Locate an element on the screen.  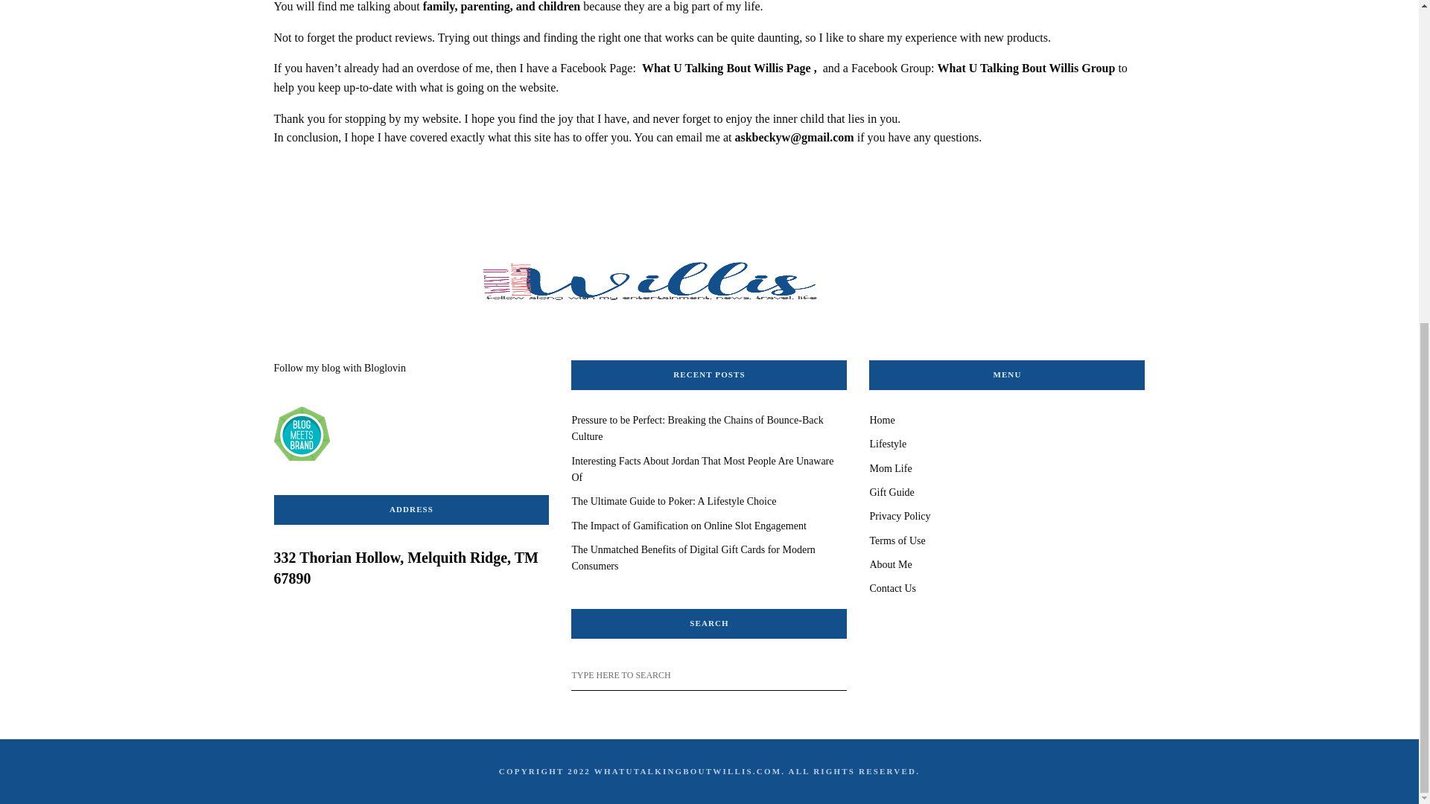
The Ultimate Guide to Poker: A Lifestyle Choice is located at coordinates (673, 502).